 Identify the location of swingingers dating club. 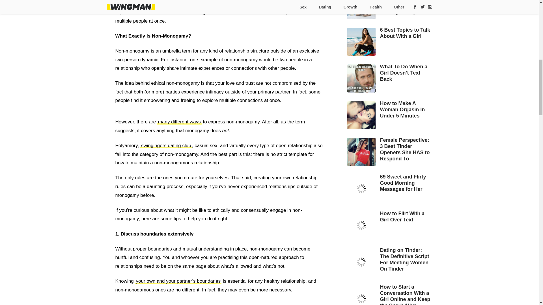
(166, 145).